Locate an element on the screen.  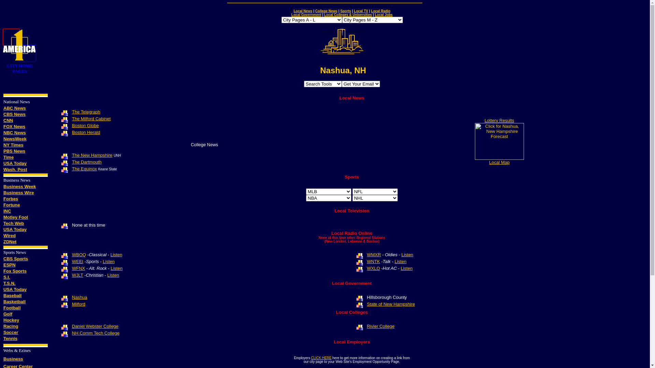
The Milford Cabinet is located at coordinates (91, 119).